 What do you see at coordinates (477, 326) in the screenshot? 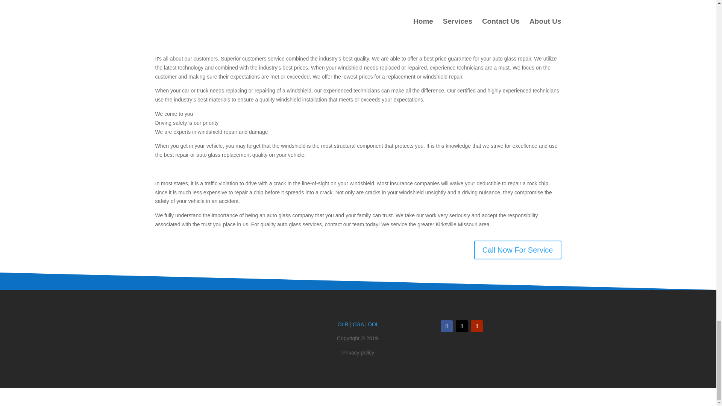
I see `Follow on Youtube` at bounding box center [477, 326].